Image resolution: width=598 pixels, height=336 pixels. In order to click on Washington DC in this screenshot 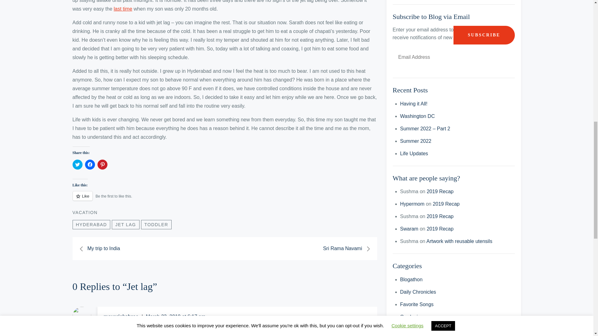, I will do `click(417, 116)`.